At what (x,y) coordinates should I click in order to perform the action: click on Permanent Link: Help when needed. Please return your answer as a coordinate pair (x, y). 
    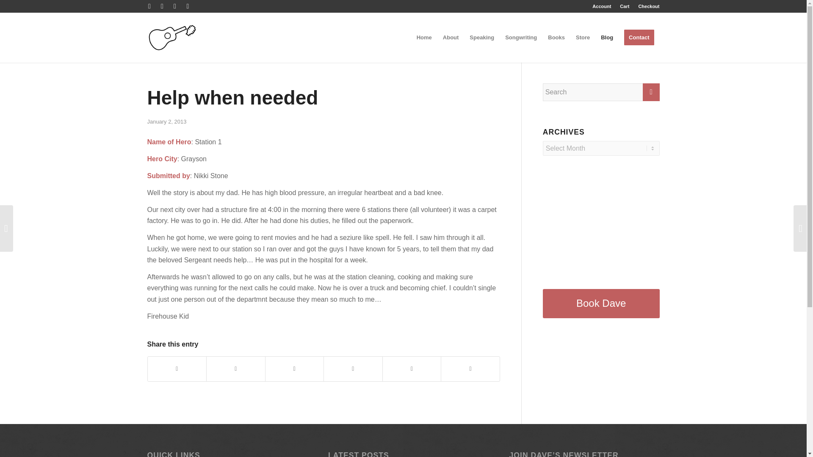
    Looking at the image, I should click on (233, 98).